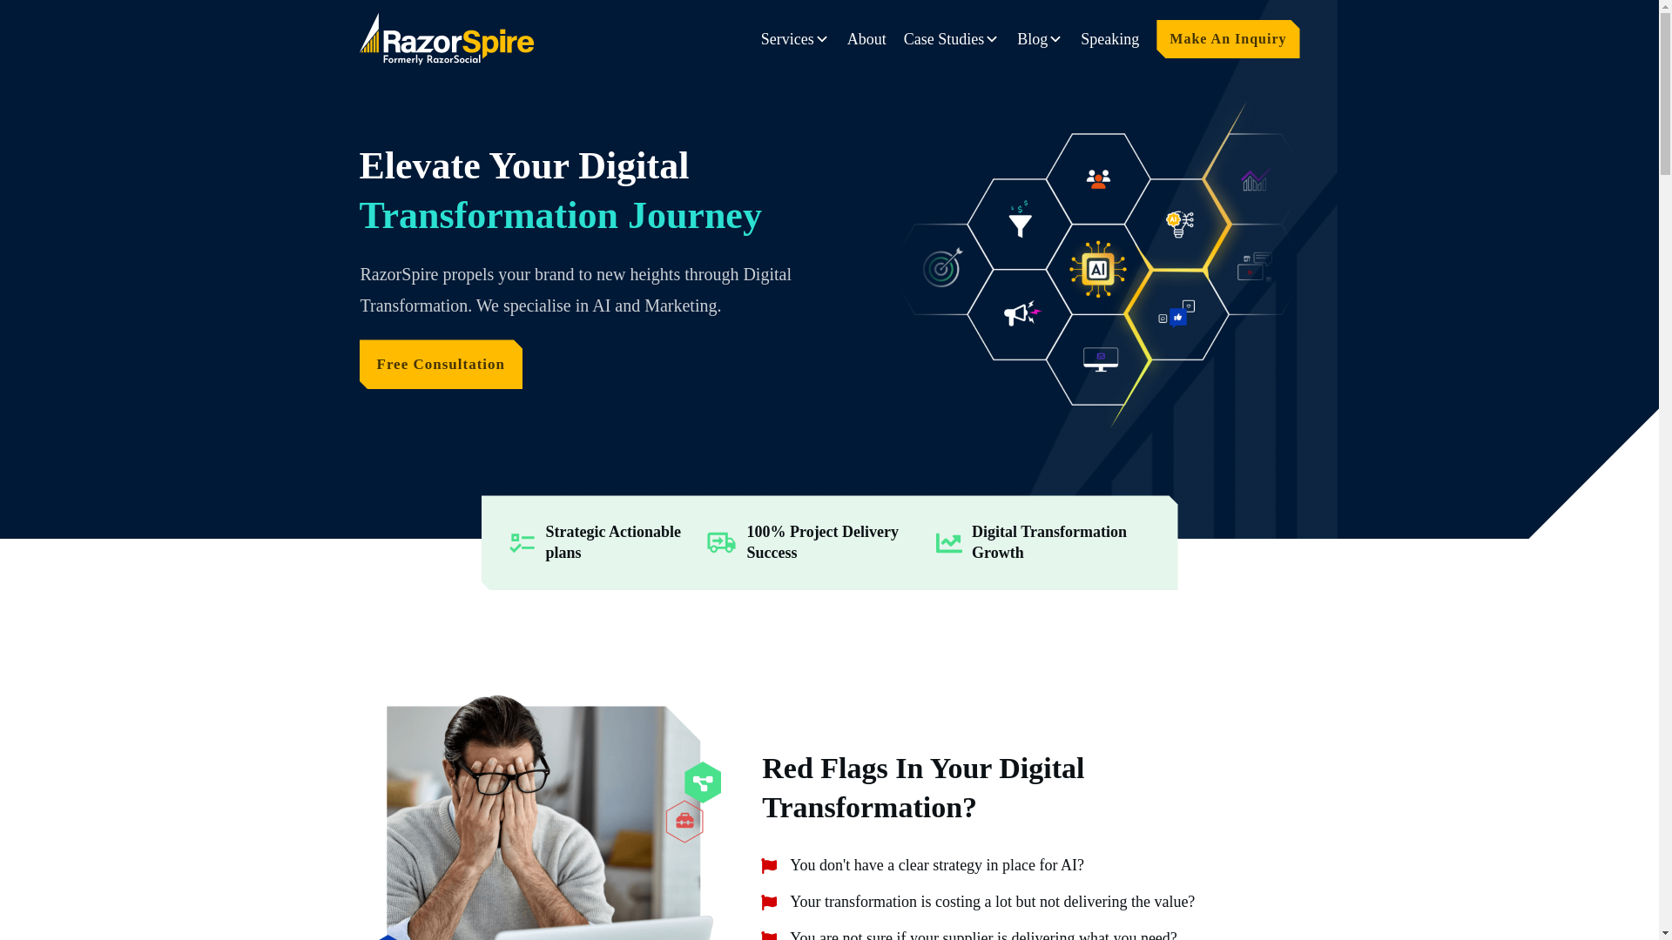  What do you see at coordinates (1040, 40) in the screenshot?
I see `Blog` at bounding box center [1040, 40].